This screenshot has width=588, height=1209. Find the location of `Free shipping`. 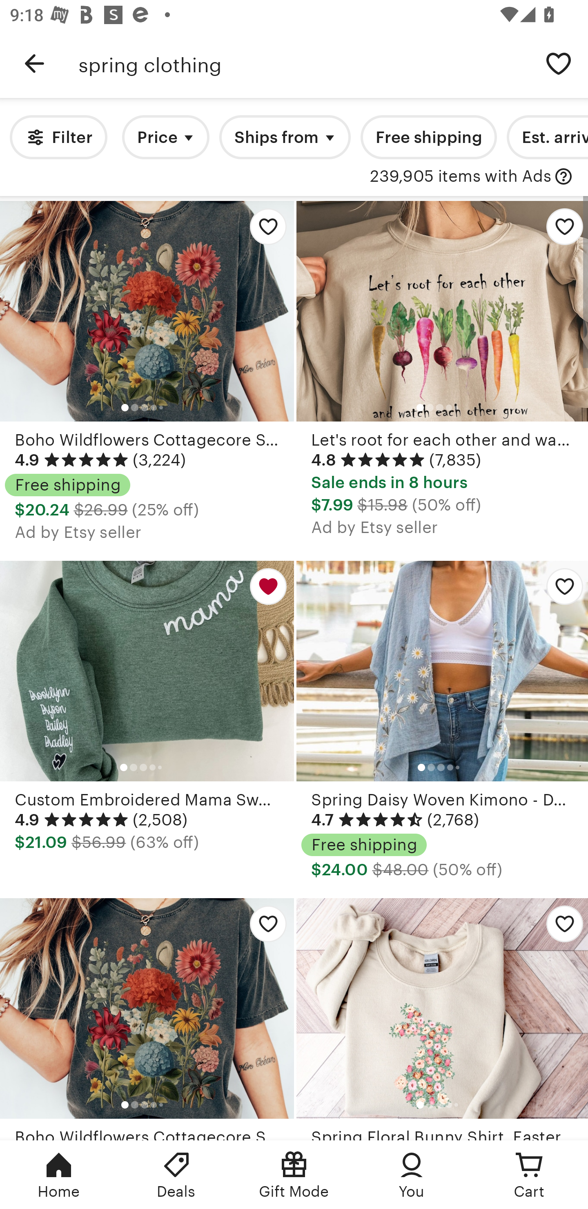

Free shipping is located at coordinates (428, 137).